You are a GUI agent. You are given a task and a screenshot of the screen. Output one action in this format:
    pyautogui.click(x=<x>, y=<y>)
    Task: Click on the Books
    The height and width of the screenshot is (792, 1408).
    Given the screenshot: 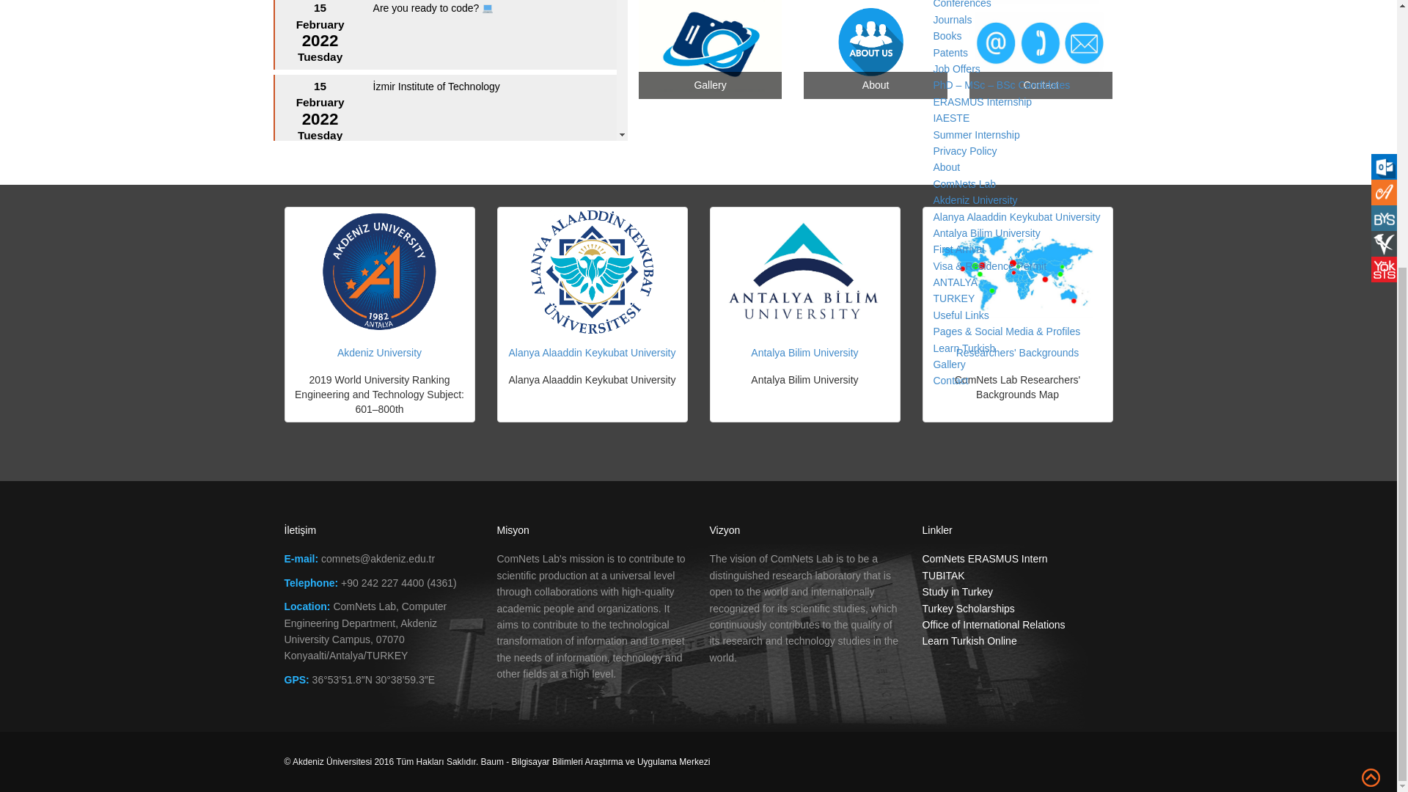 What is the action you would take?
    pyautogui.click(x=947, y=36)
    